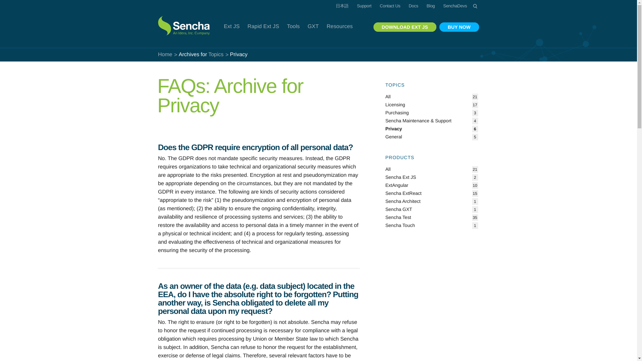  Describe the element at coordinates (459, 27) in the screenshot. I see `BUY NOW` at that location.